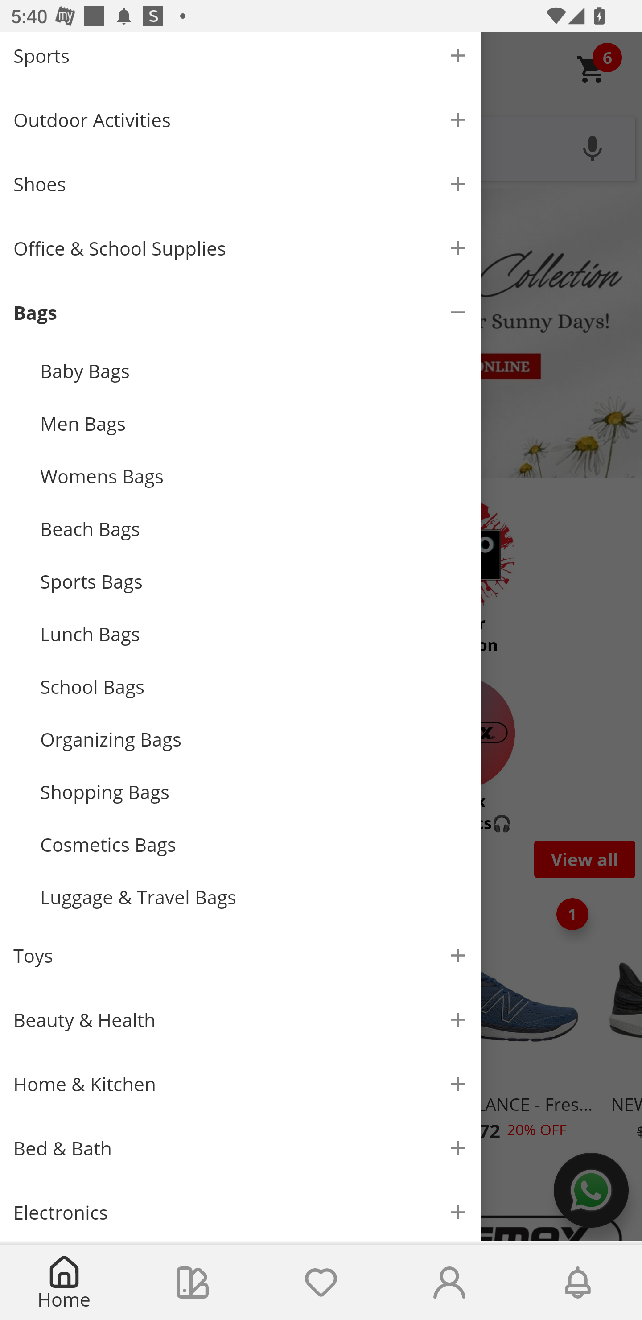 This screenshot has width=642, height=1320. What do you see at coordinates (241, 1210) in the screenshot?
I see `Electronics` at bounding box center [241, 1210].